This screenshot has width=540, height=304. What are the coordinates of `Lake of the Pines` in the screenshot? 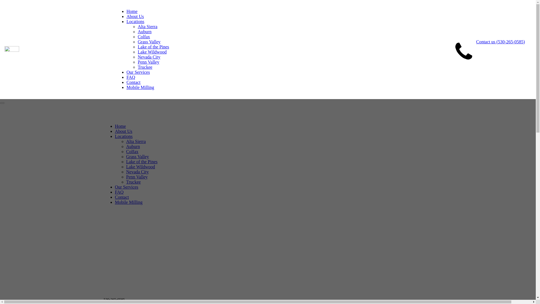 It's located at (154, 47).